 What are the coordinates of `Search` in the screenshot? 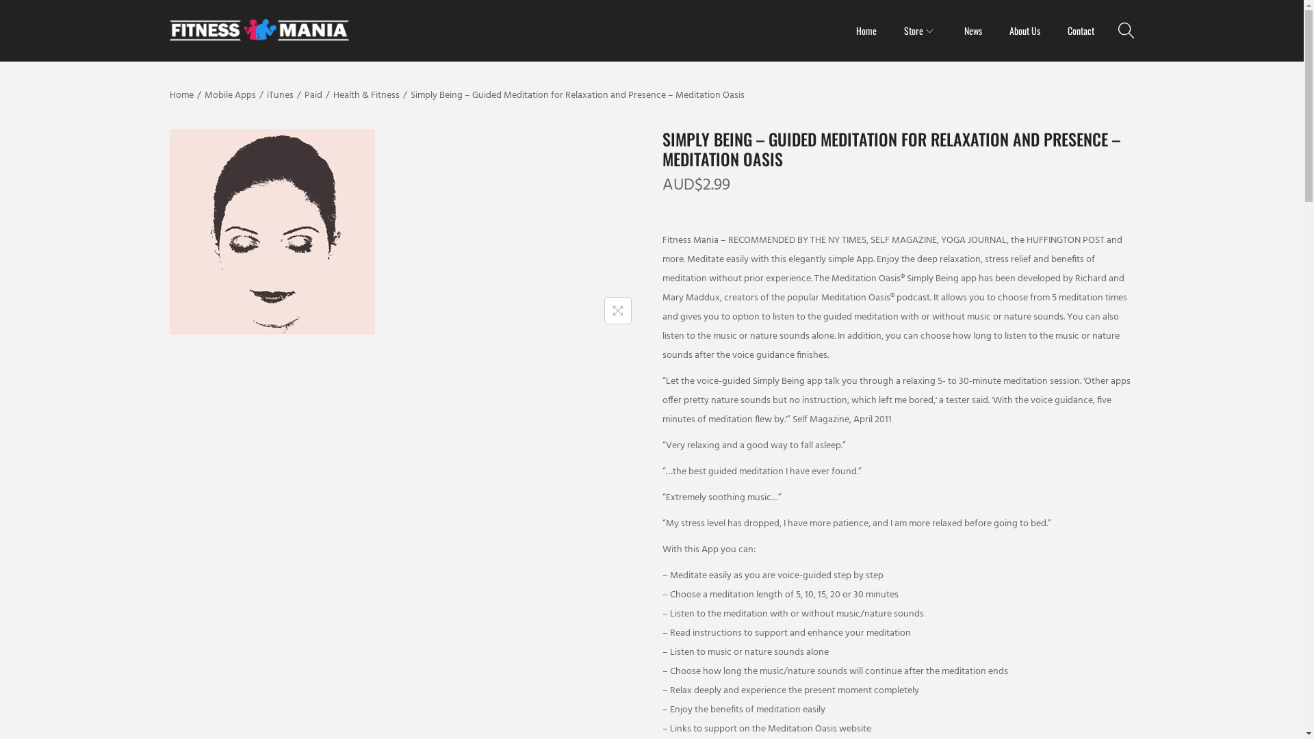 It's located at (858, 387).